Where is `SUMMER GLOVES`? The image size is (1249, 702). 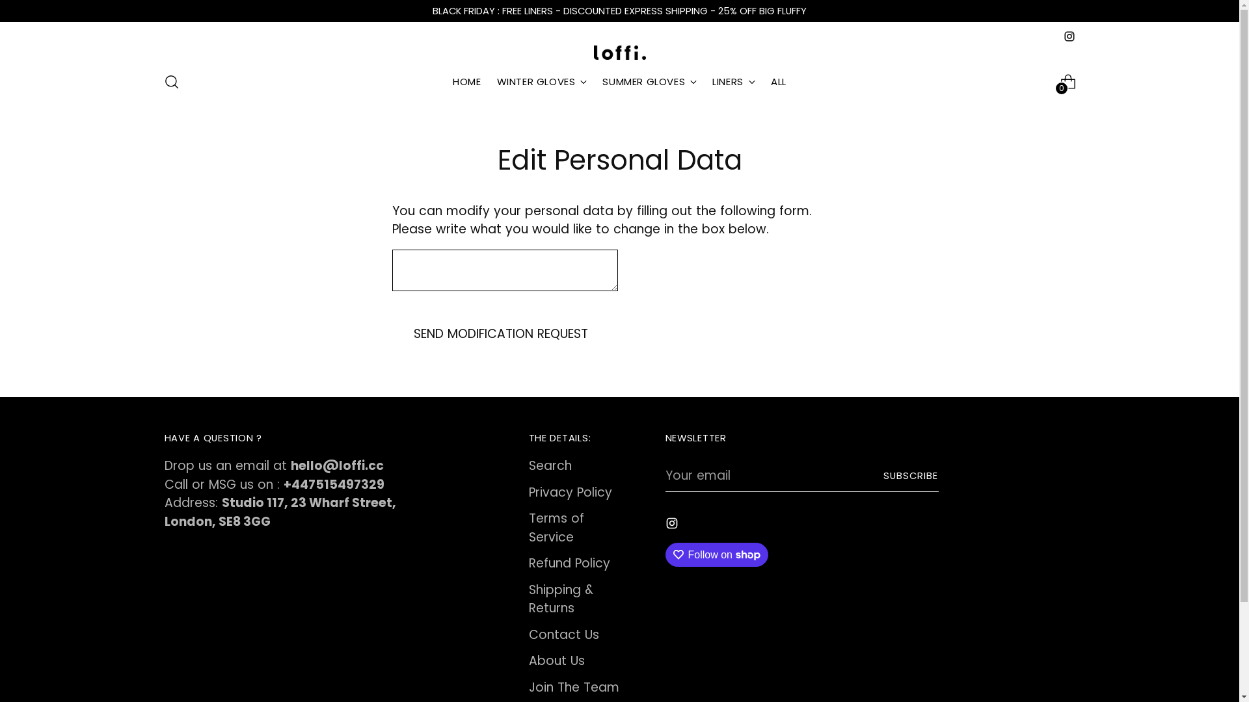
SUMMER GLOVES is located at coordinates (649, 82).